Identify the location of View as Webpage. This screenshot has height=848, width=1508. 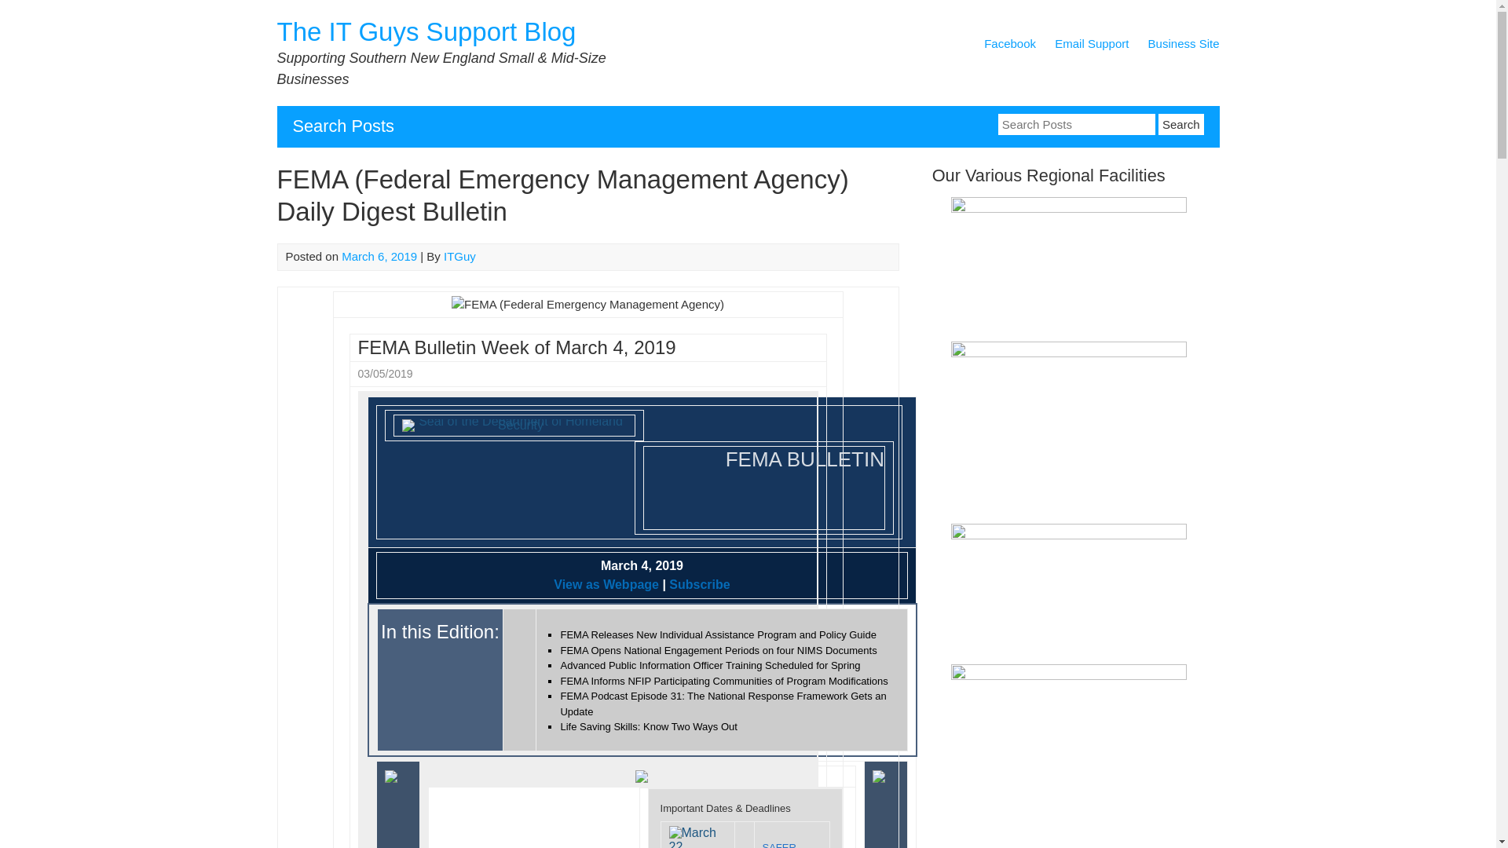
(606, 584).